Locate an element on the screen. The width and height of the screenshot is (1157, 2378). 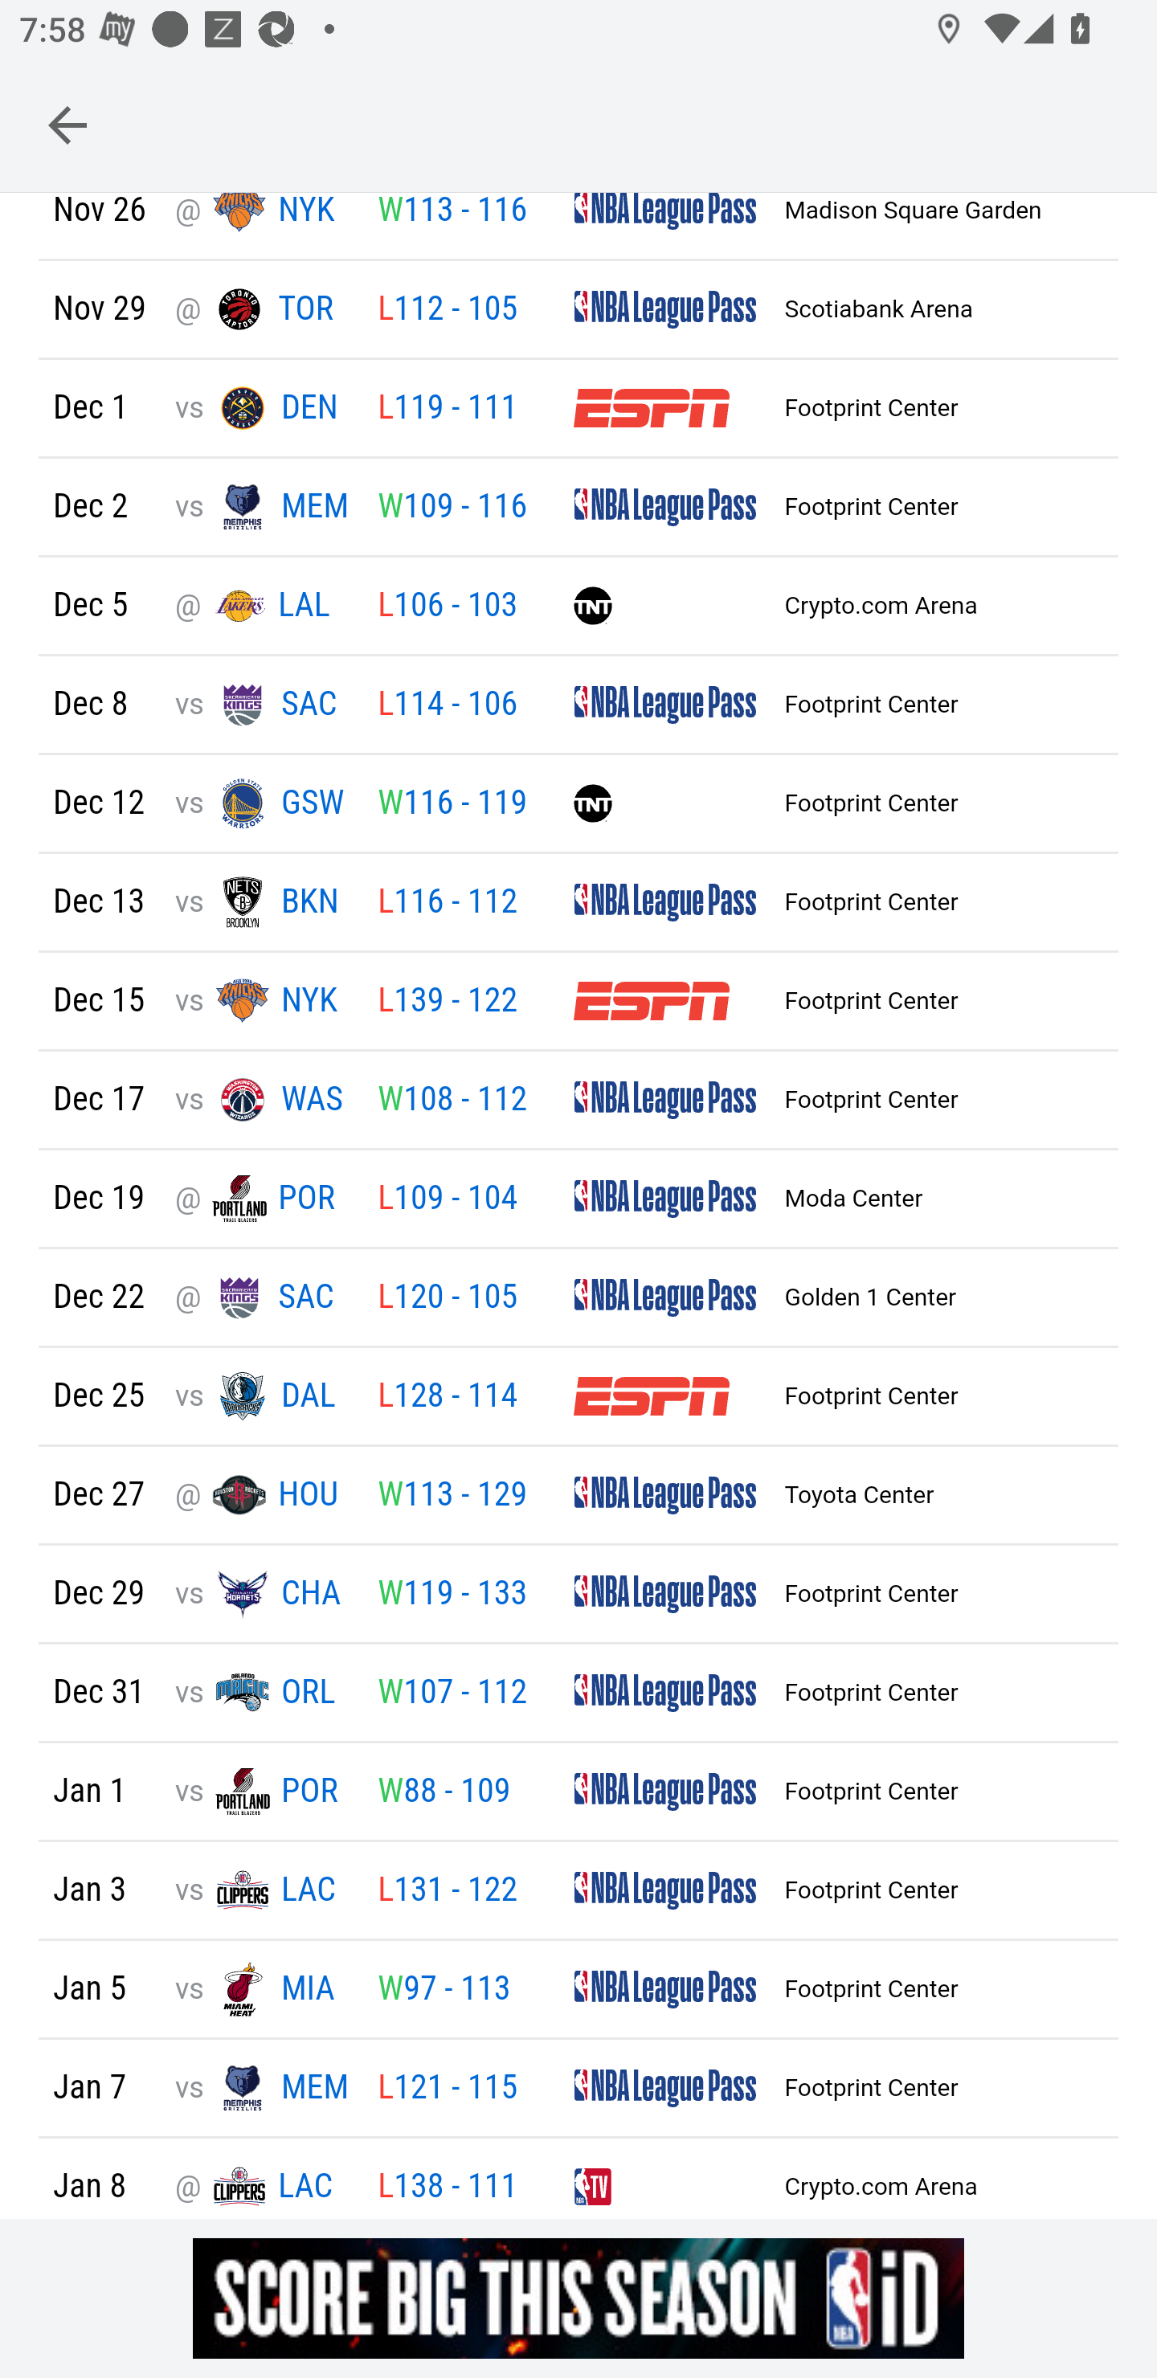
vs GSW Logo GSW vs GSW Logo GSW is located at coordinates (261, 805).